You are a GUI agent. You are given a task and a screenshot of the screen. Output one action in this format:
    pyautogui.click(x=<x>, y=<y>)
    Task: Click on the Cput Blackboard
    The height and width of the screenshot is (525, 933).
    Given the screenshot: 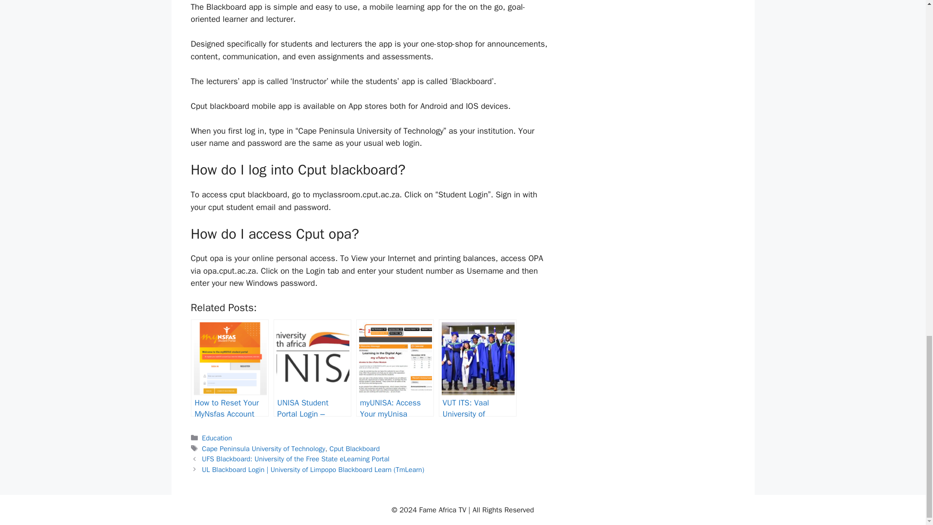 What is the action you would take?
    pyautogui.click(x=354, y=448)
    